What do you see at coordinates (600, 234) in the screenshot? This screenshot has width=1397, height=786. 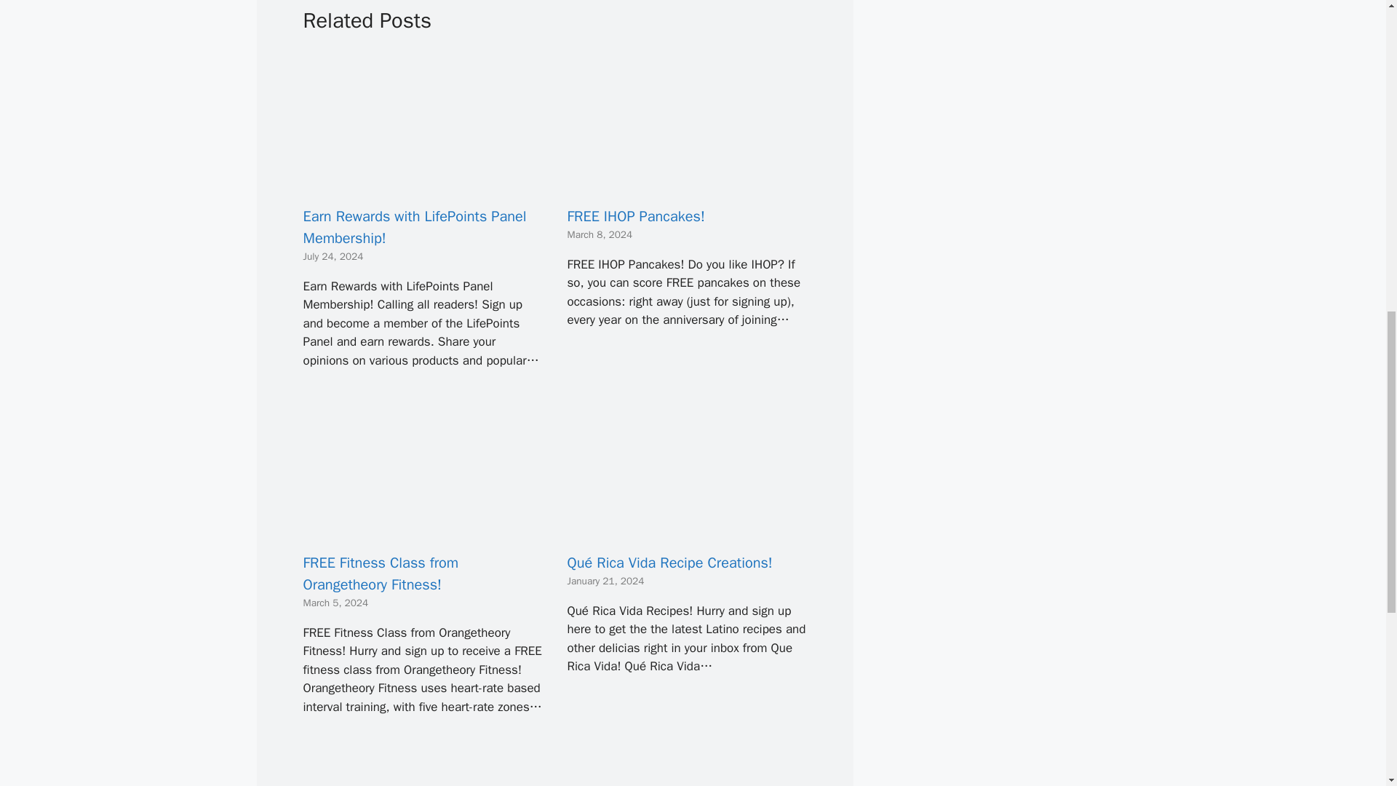 I see `1:50 PM` at bounding box center [600, 234].